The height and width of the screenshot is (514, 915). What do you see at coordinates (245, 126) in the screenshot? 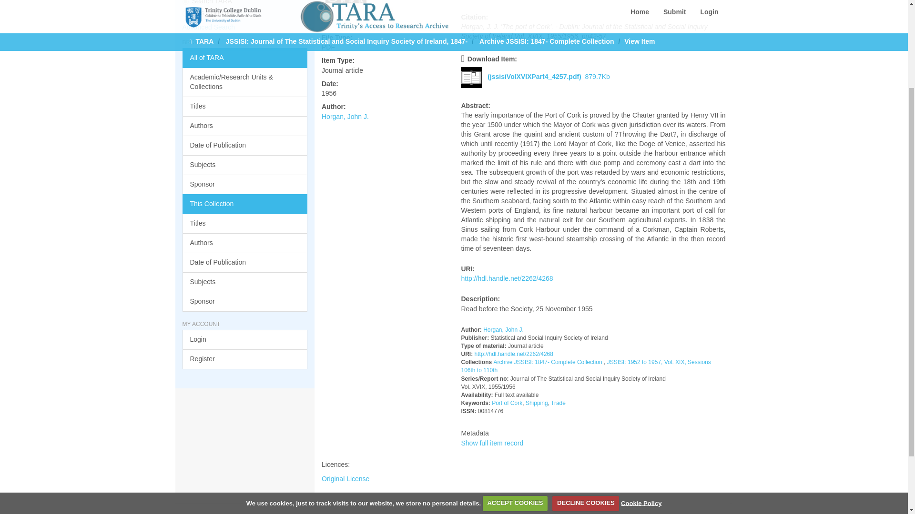
I see `Authors` at bounding box center [245, 126].